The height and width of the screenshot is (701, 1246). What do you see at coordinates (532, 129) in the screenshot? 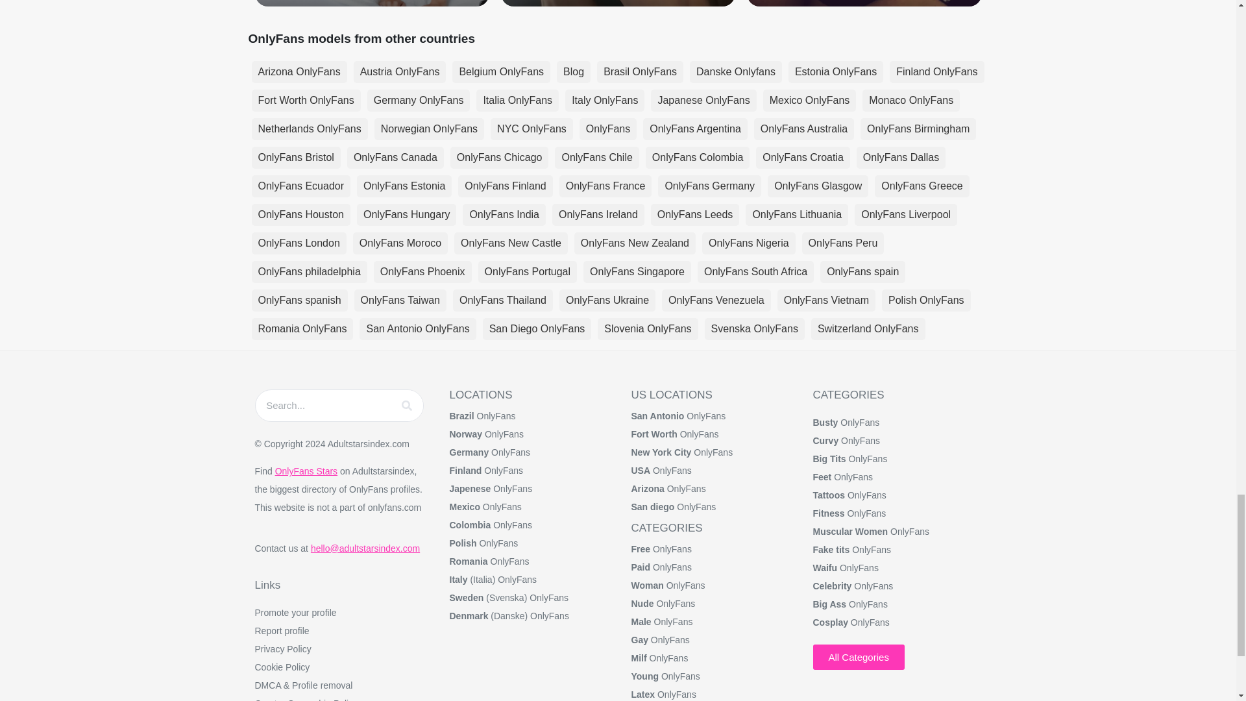
I see `NYC OnlyFans Category` at bounding box center [532, 129].